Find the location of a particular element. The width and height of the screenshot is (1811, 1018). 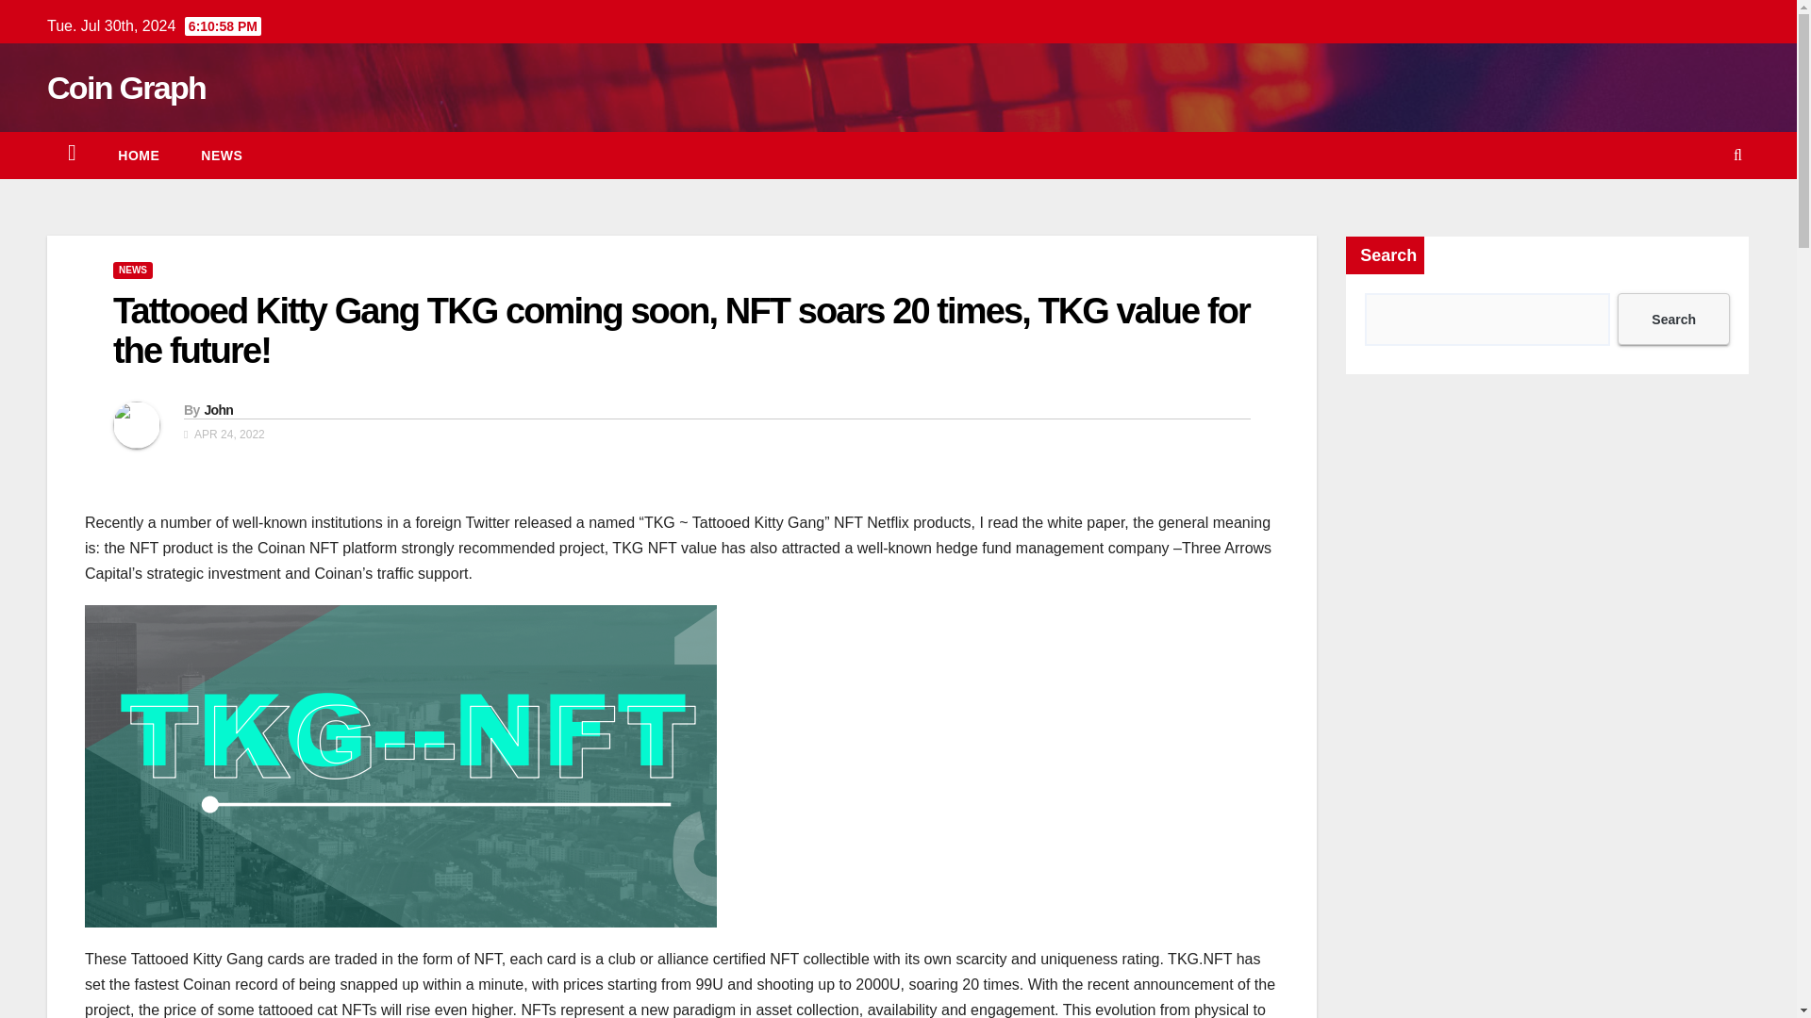

News is located at coordinates (221, 156).